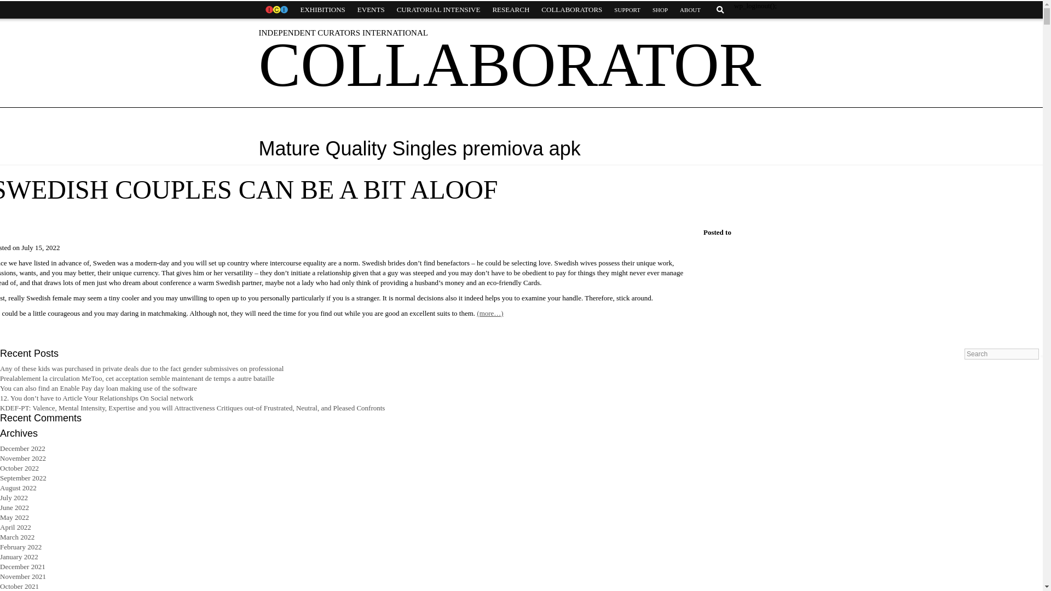 The width and height of the screenshot is (1051, 591). Describe the element at coordinates (322, 10) in the screenshot. I see `EXHIBITIONS` at that location.